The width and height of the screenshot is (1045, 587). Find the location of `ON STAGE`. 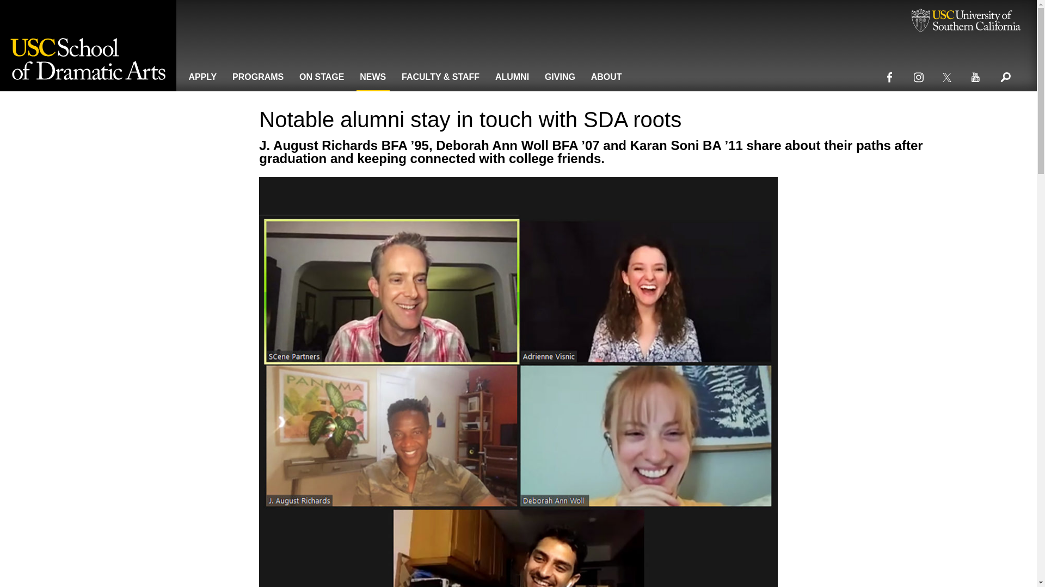

ON STAGE is located at coordinates (322, 75).